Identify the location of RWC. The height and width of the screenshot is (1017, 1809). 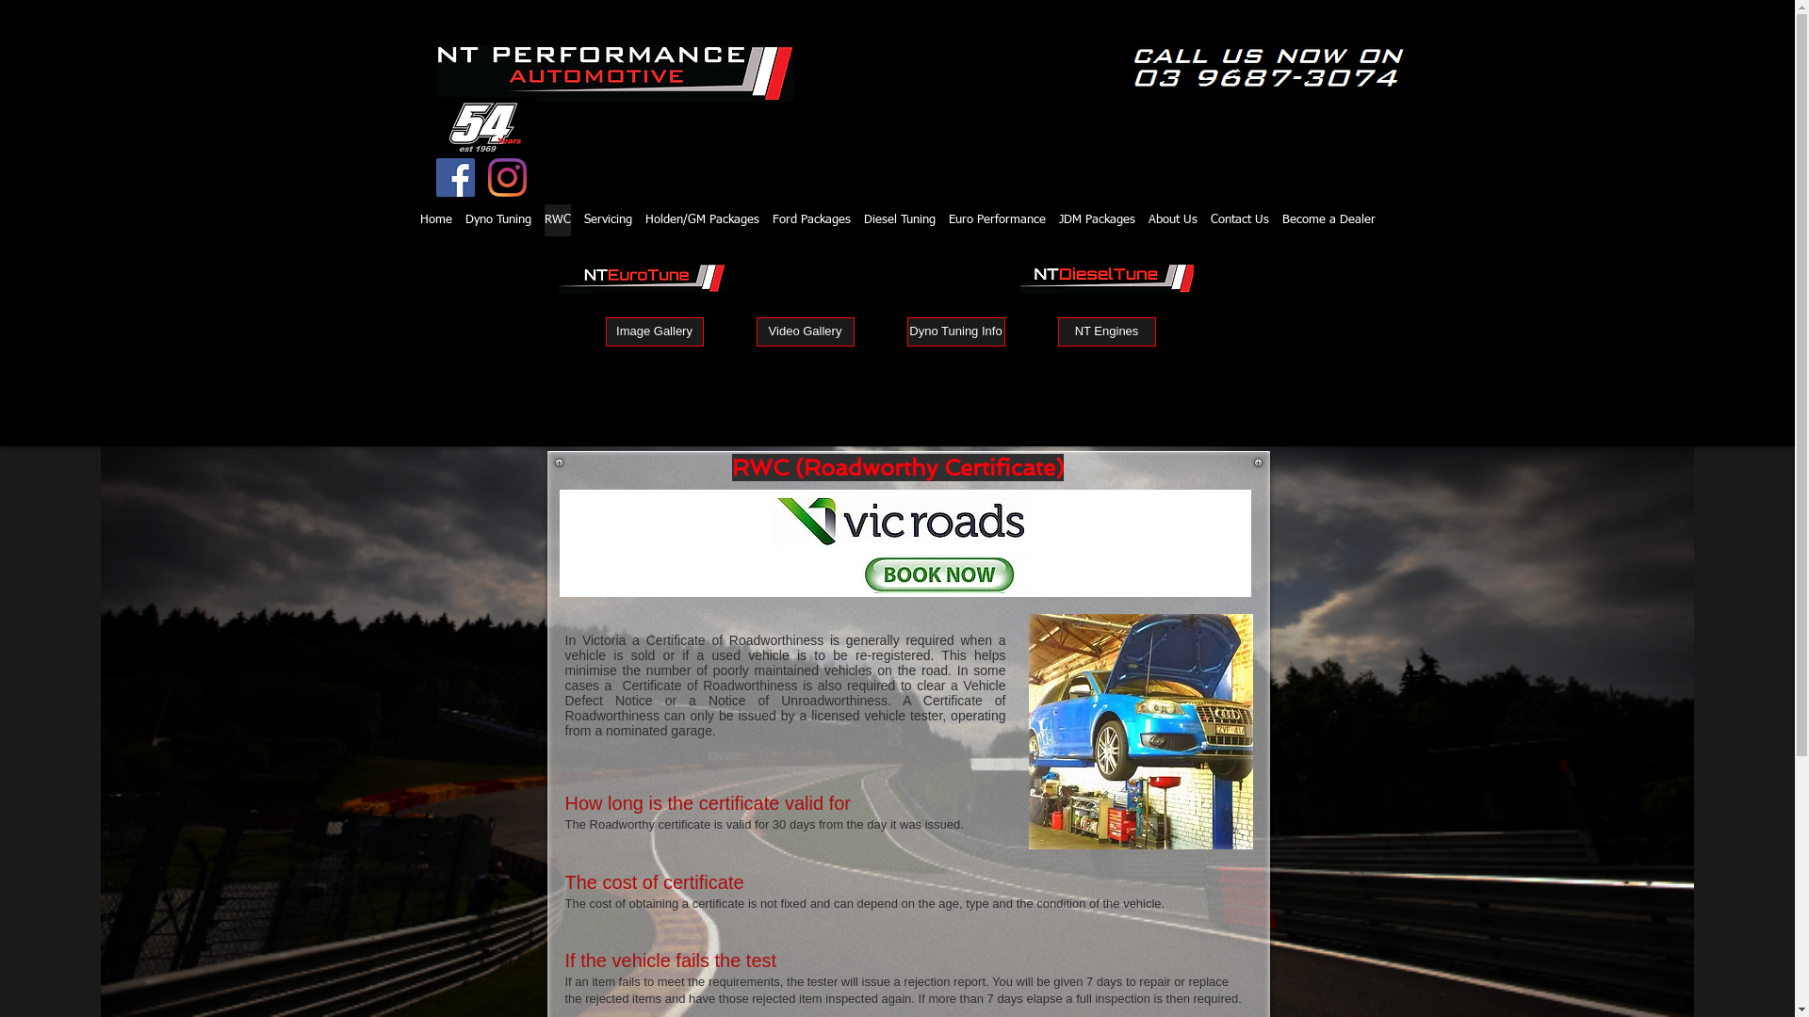
(557, 220).